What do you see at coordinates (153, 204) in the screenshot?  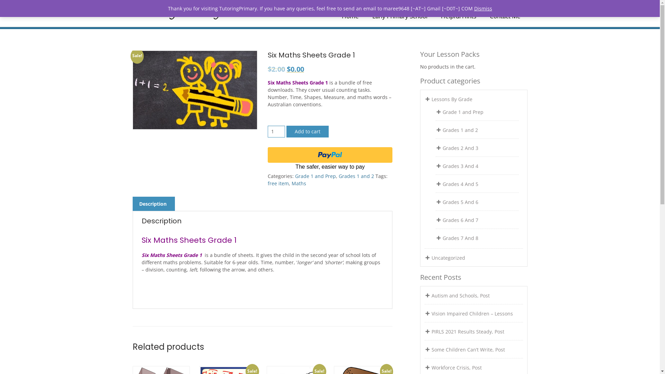 I see `Description` at bounding box center [153, 204].